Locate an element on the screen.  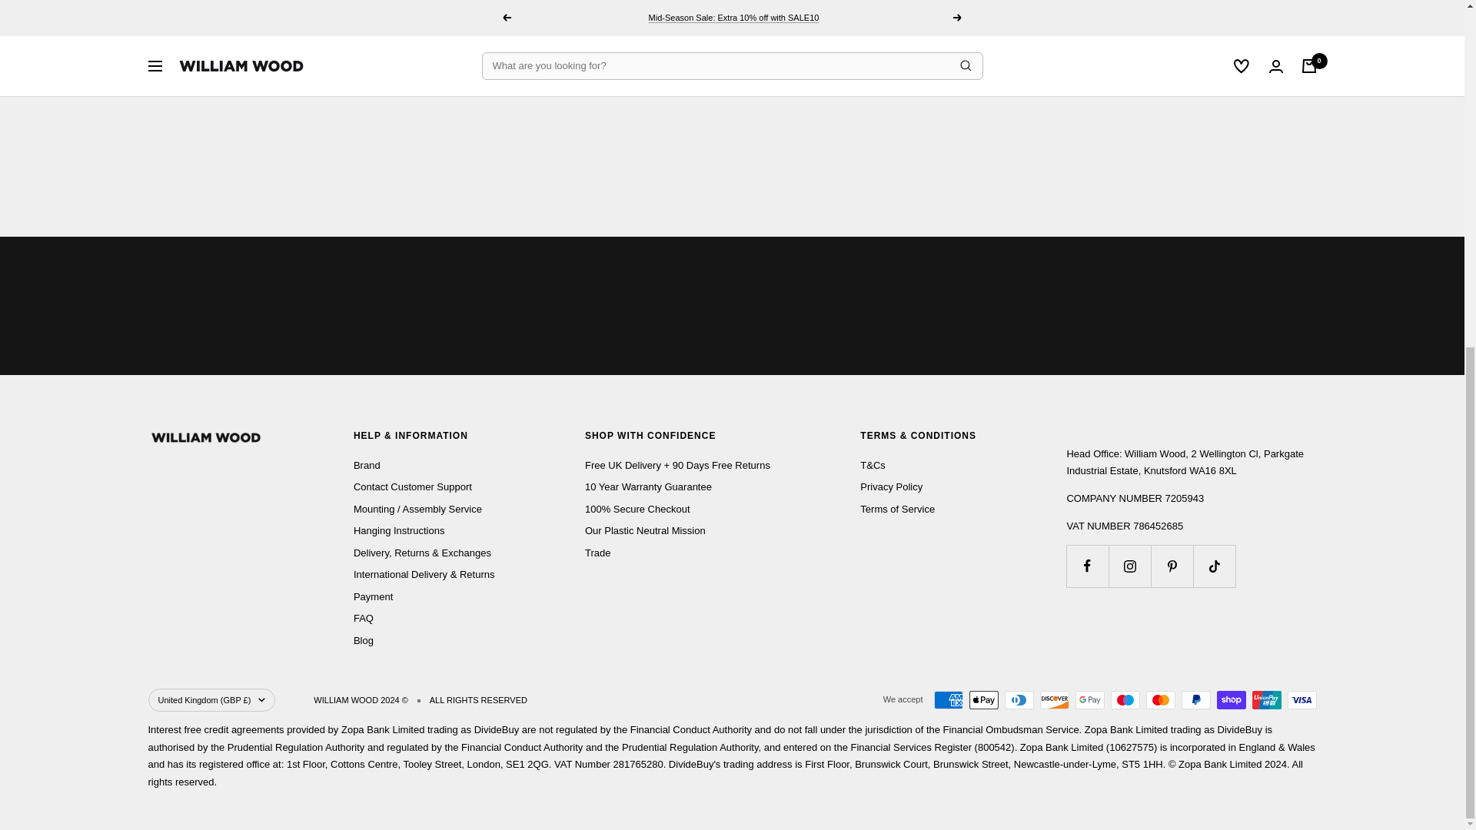
Contact Customer Support is located at coordinates (413, 487).